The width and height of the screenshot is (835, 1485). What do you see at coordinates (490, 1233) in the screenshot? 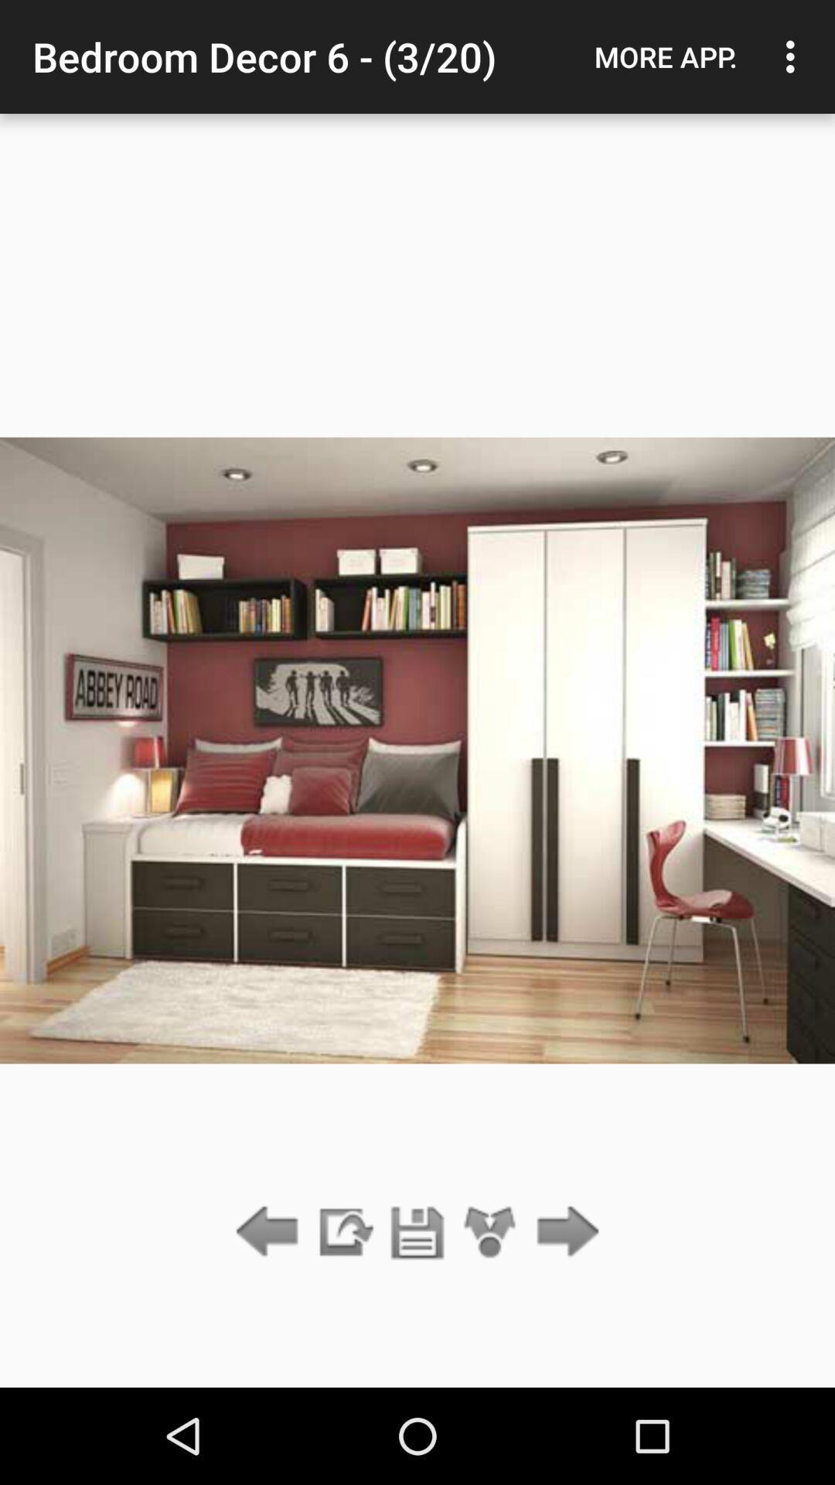
I see `press the icon below bedroom decor 6 item` at bounding box center [490, 1233].